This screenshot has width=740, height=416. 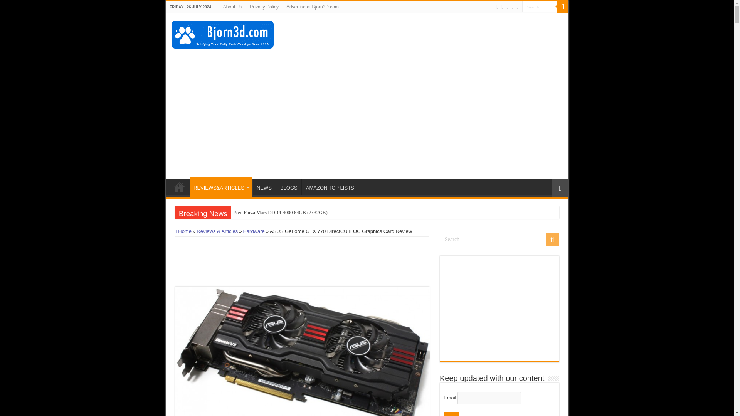 I want to click on Search, so click(x=499, y=239).